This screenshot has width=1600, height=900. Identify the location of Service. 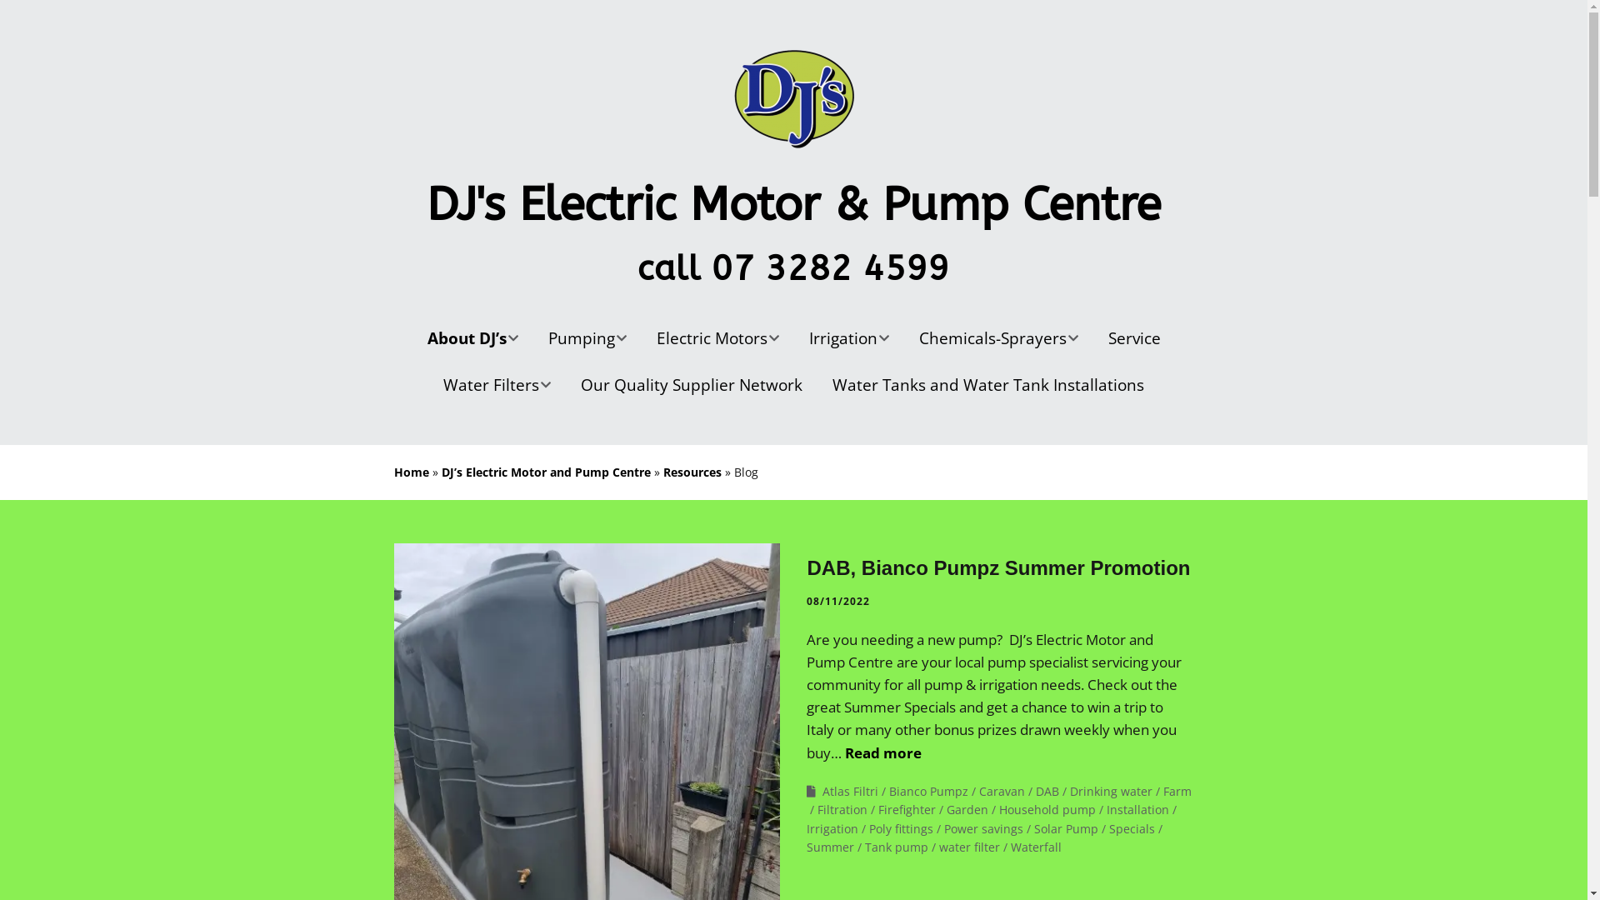
(1135, 338).